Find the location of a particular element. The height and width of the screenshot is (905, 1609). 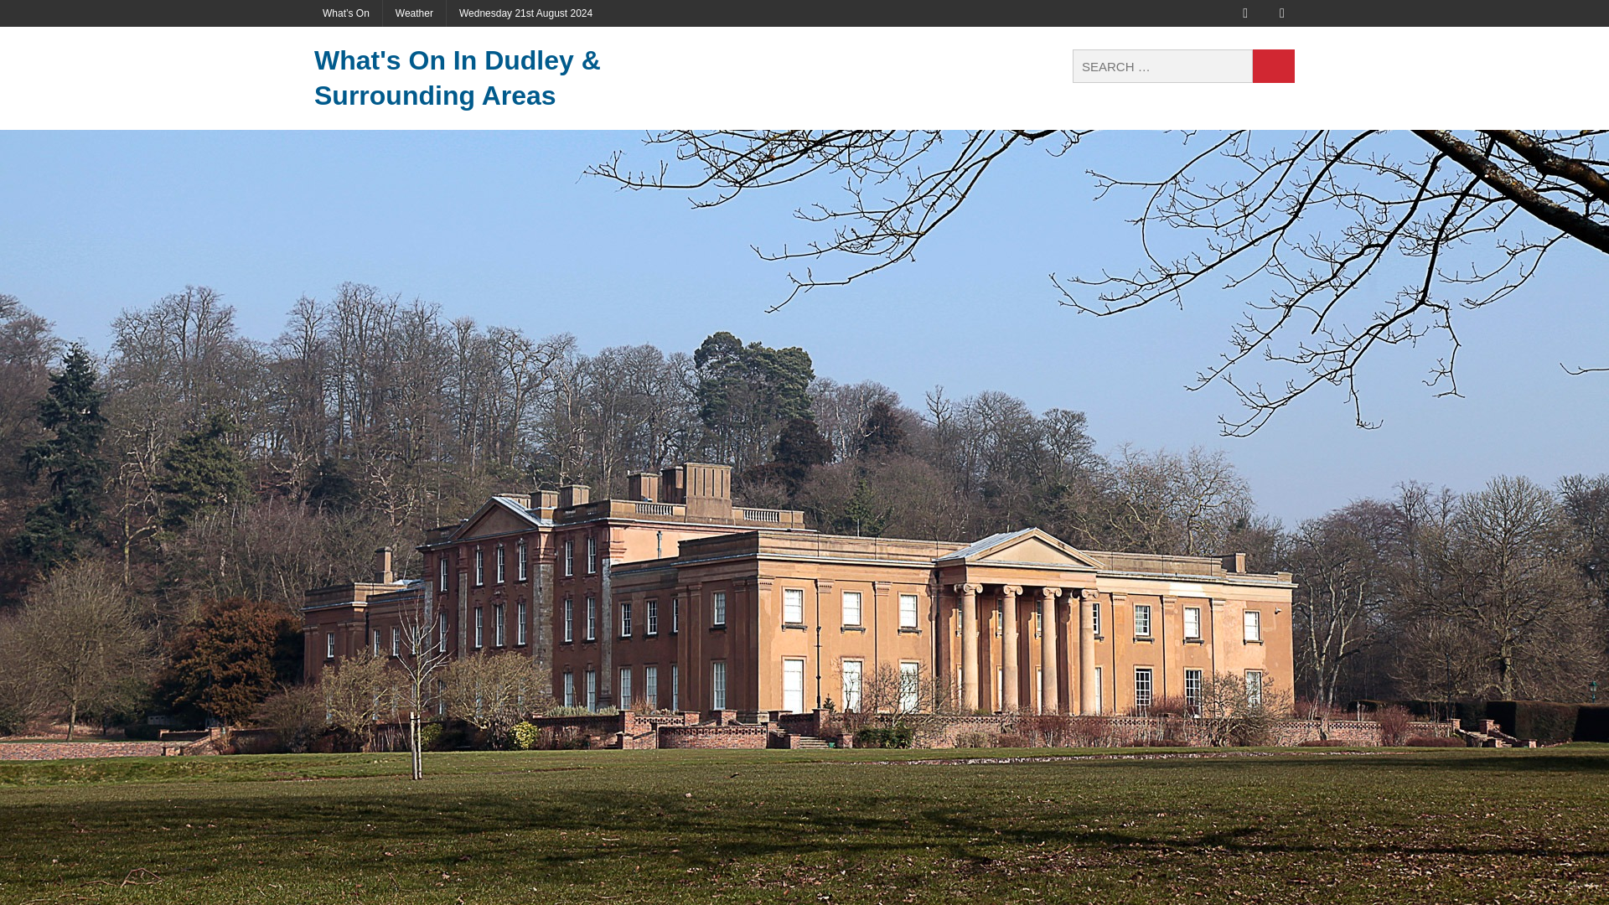

Search is located at coordinates (1274, 66).